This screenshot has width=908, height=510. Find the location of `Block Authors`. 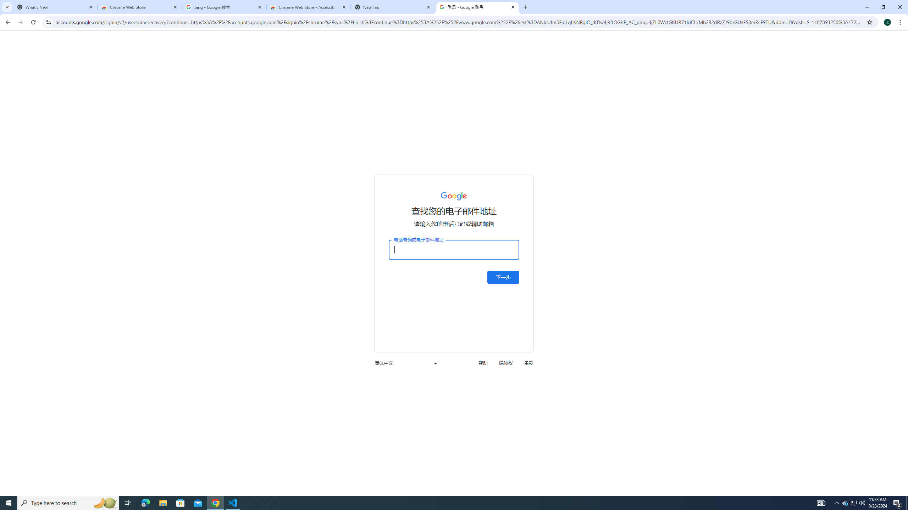

Block Authors is located at coordinates (801, 57).